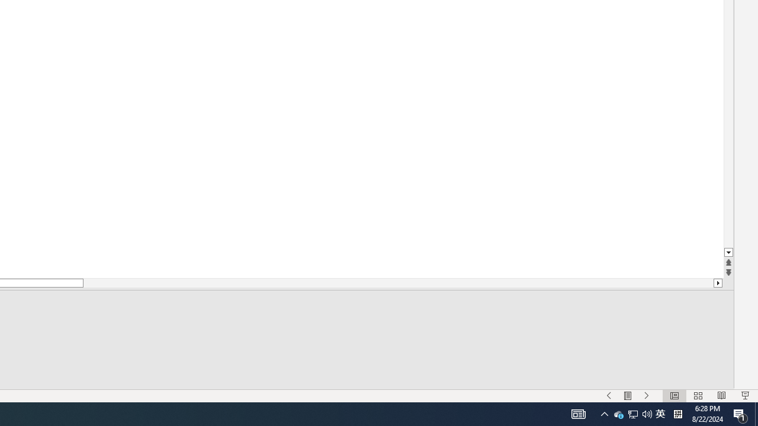 This screenshot has width=758, height=426. What do you see at coordinates (628, 395) in the screenshot?
I see `Menu On` at bounding box center [628, 395].